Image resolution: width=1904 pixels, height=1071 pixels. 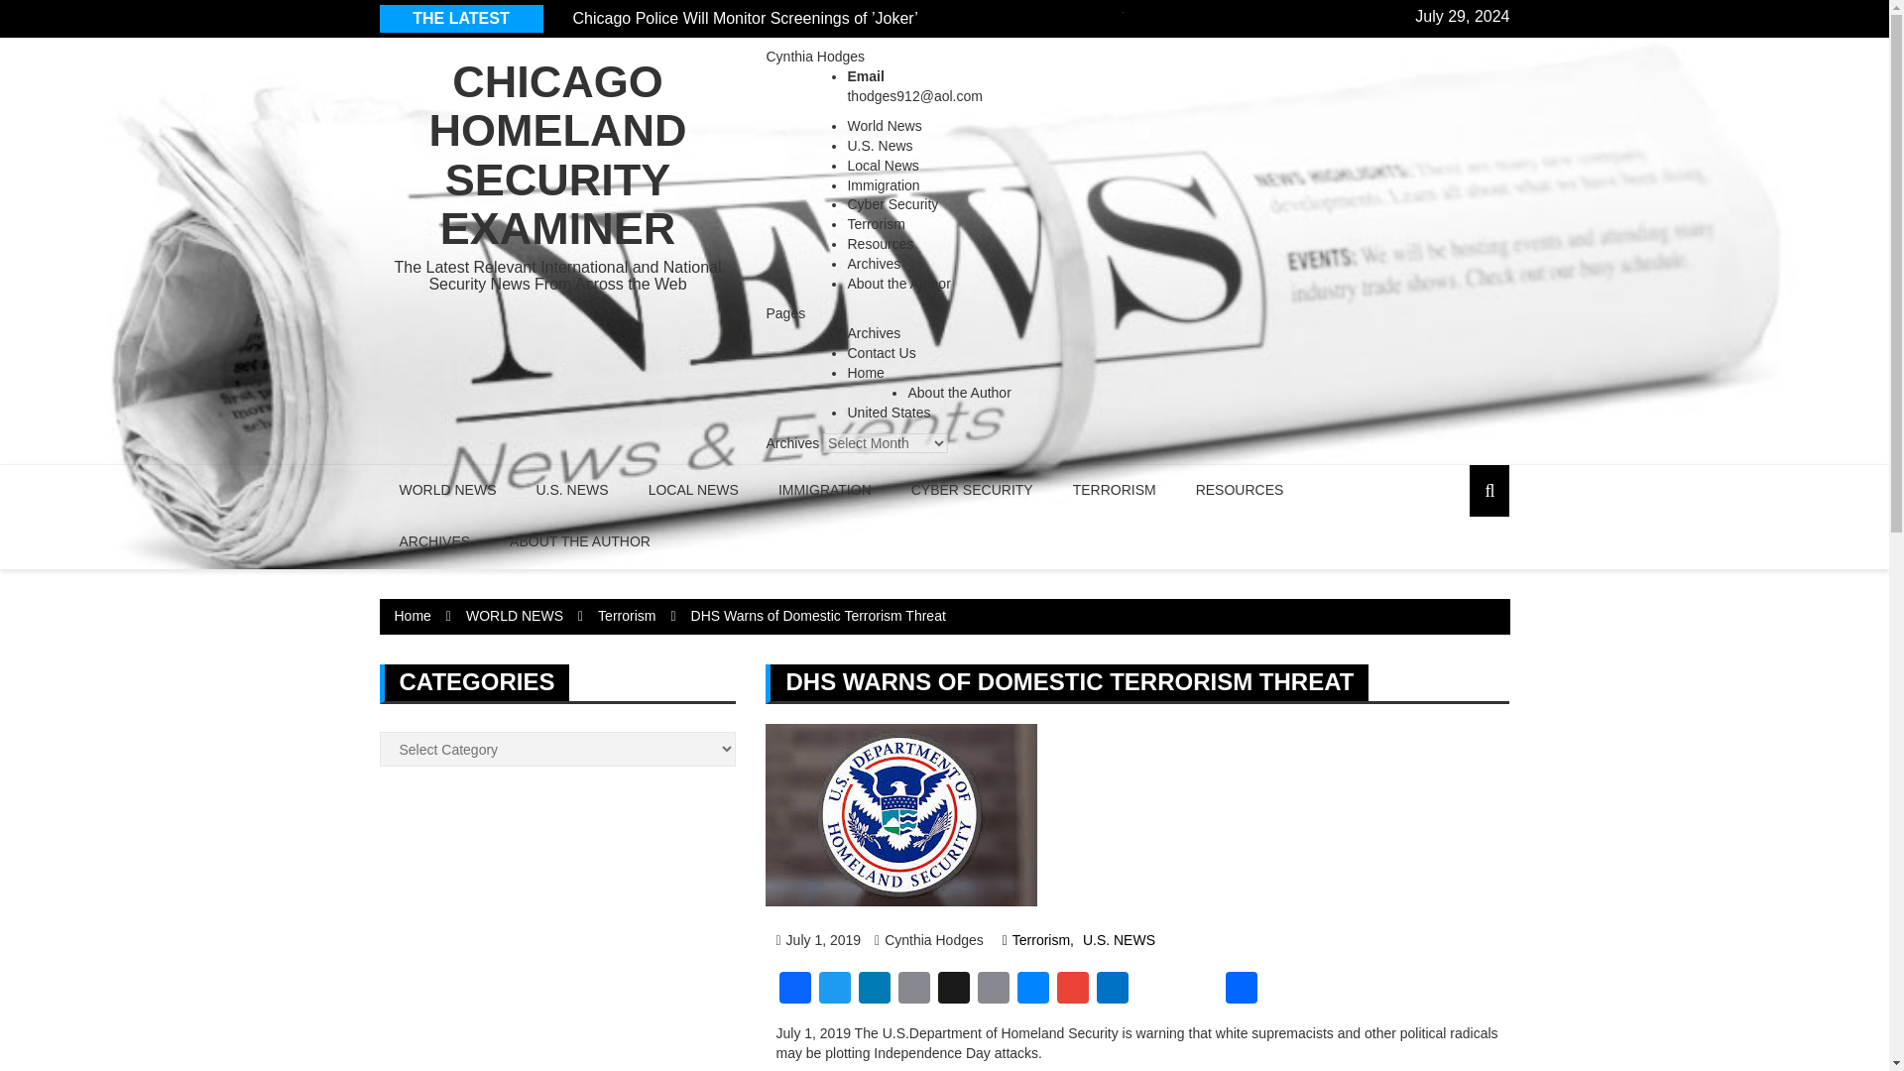 I want to click on Local News, so click(x=883, y=165).